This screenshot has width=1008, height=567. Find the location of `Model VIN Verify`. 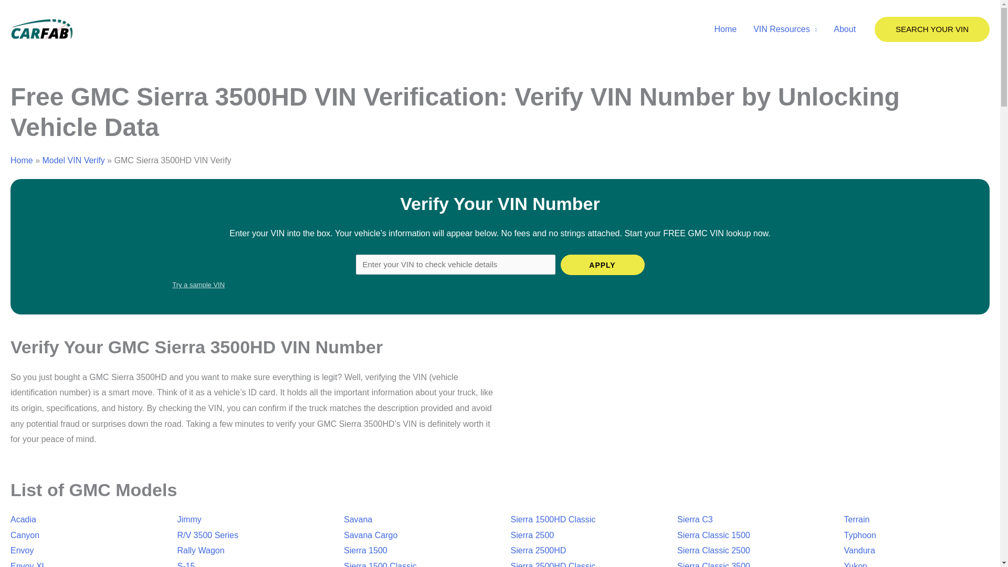

Model VIN Verify is located at coordinates (73, 161).